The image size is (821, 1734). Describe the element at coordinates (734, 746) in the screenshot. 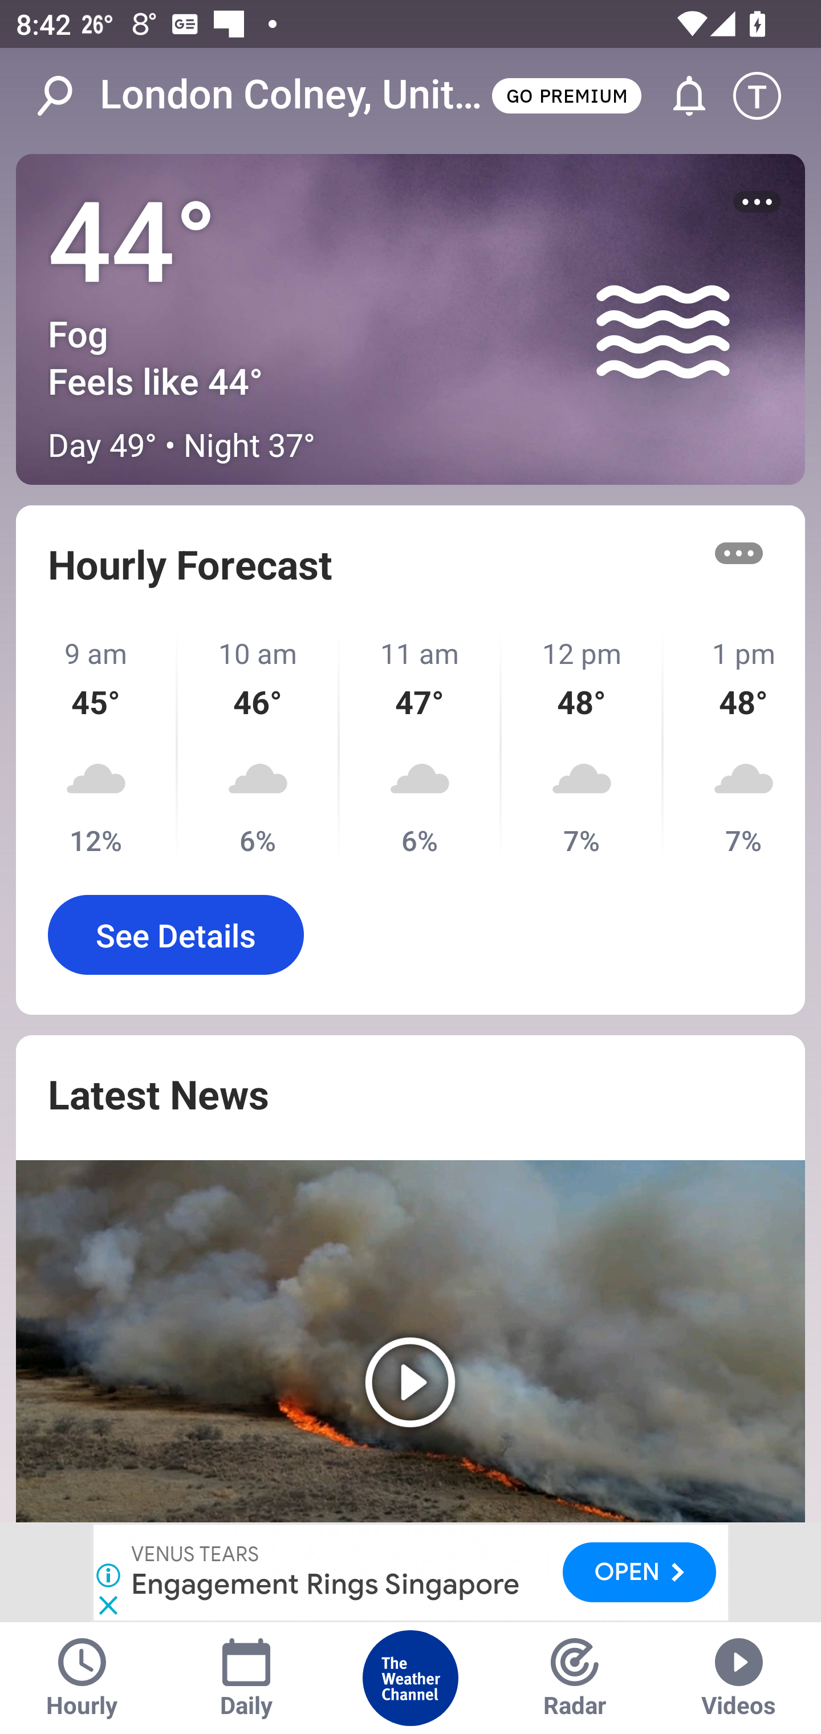

I see `1 pm 48° 7%` at that location.